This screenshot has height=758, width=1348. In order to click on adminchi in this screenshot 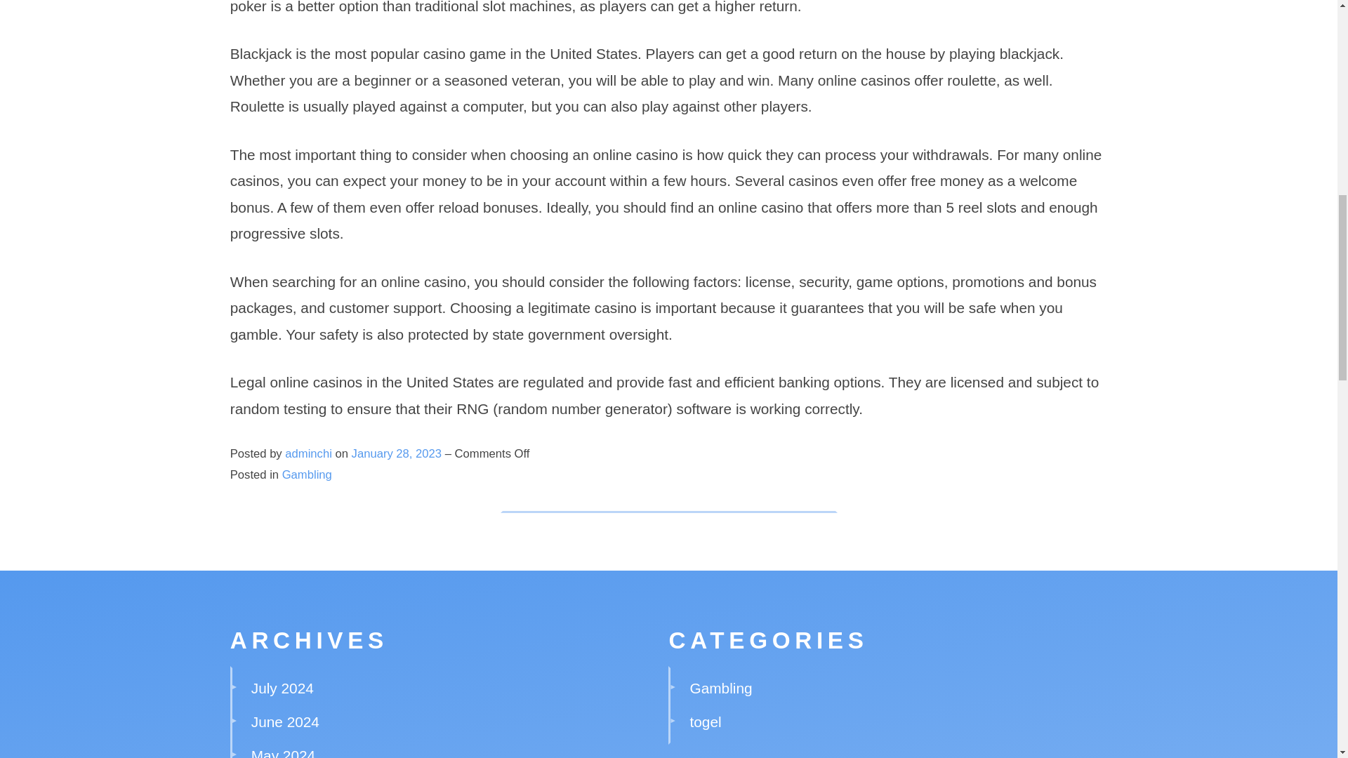, I will do `click(308, 453)`.